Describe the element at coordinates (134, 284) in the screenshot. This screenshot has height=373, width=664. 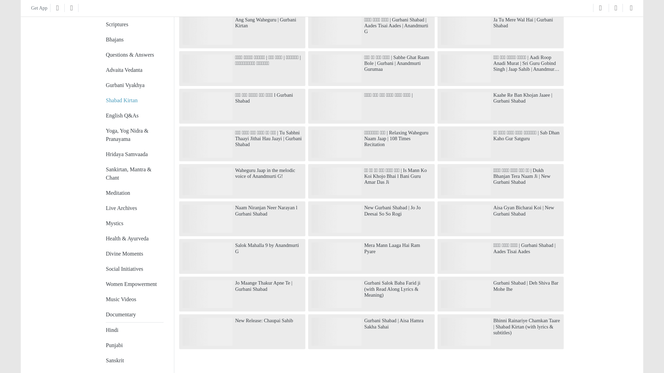
I see `13 videos` at that location.